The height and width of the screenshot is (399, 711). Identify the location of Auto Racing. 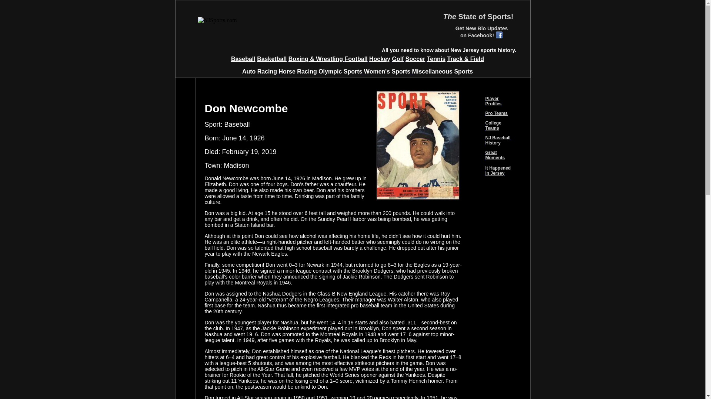
(260, 71).